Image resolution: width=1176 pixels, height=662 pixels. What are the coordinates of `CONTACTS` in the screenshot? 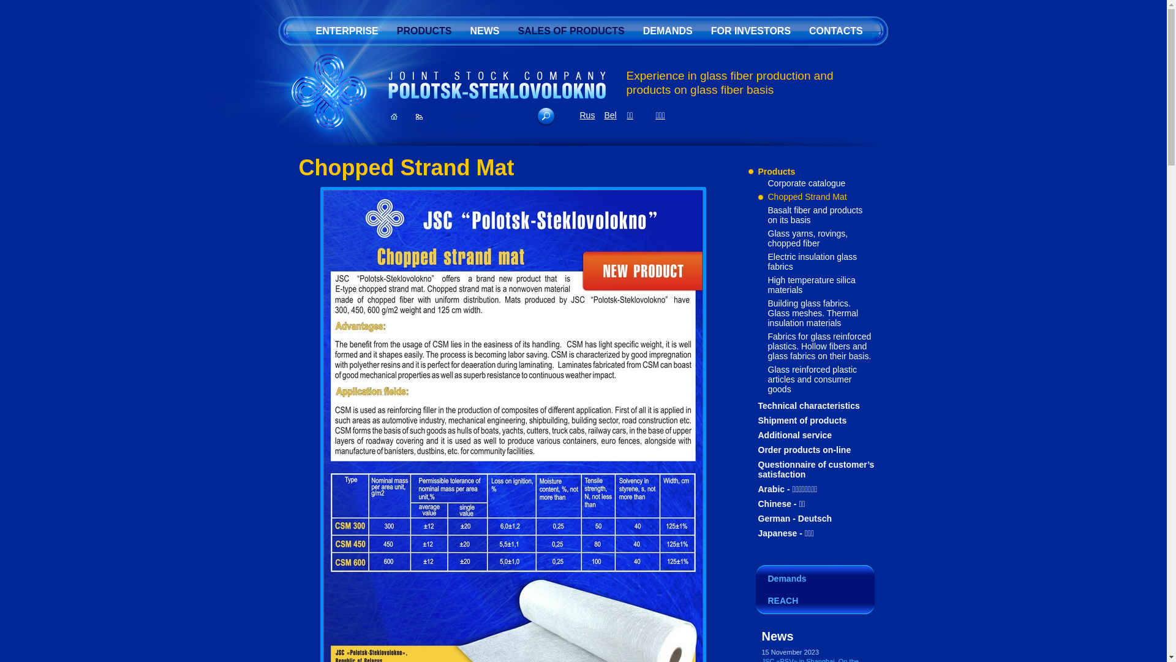 It's located at (836, 31).